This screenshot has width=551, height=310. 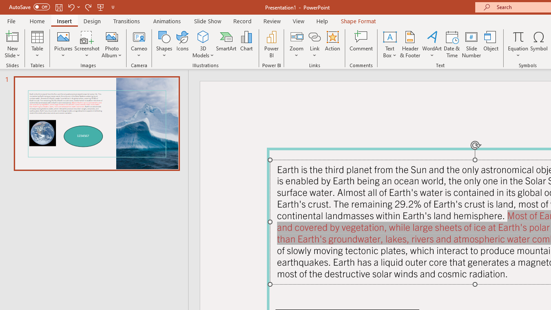 What do you see at coordinates (539, 44) in the screenshot?
I see `Symbol...` at bounding box center [539, 44].